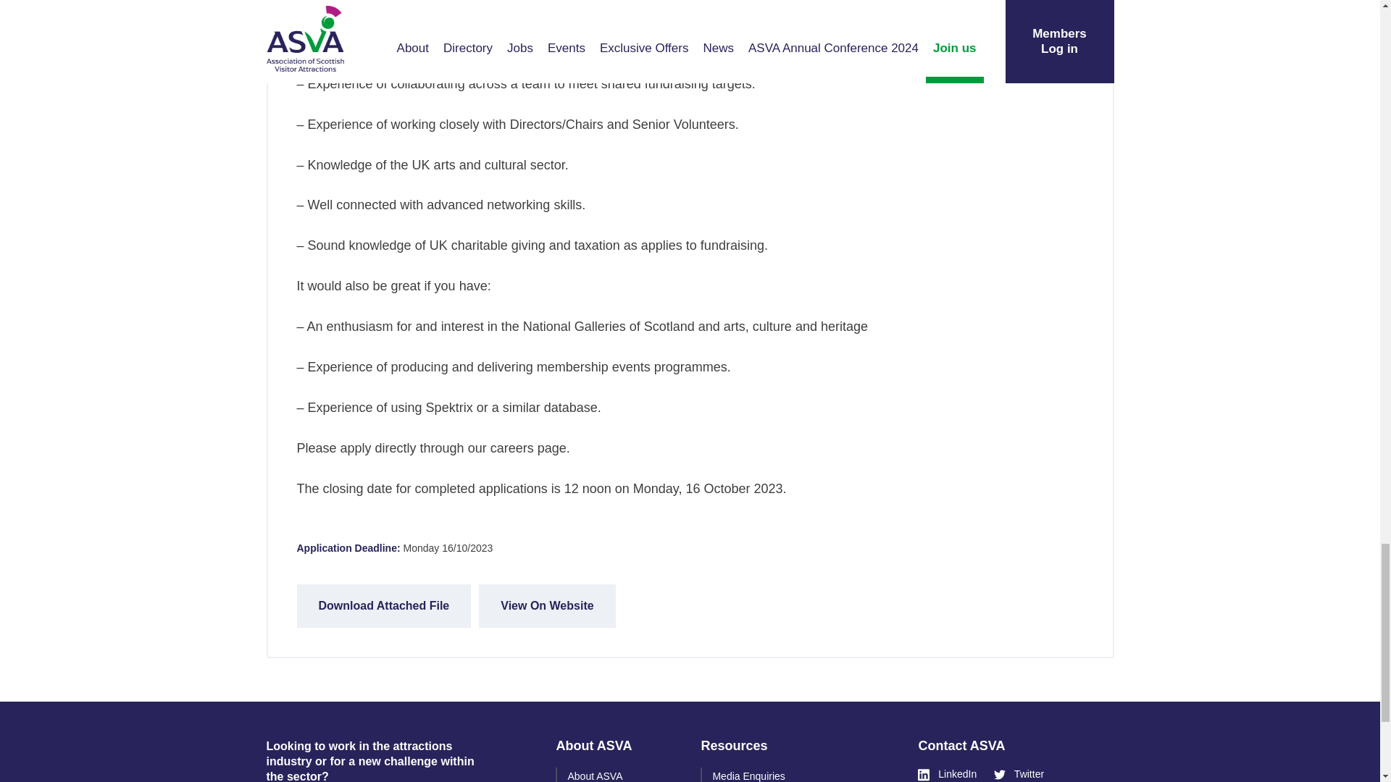  What do you see at coordinates (546, 605) in the screenshot?
I see `View On Website` at bounding box center [546, 605].